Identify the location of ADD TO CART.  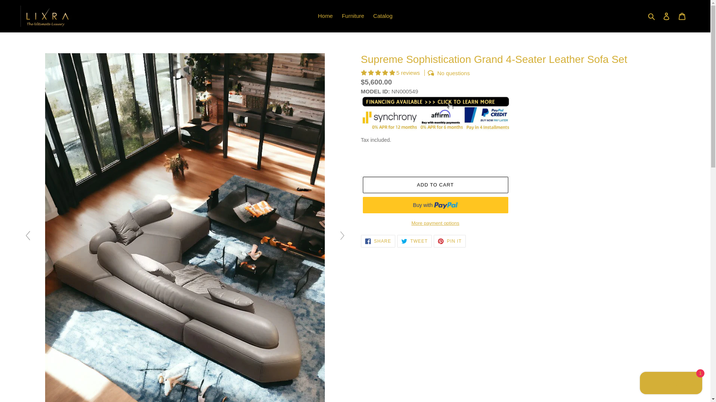
(414, 241).